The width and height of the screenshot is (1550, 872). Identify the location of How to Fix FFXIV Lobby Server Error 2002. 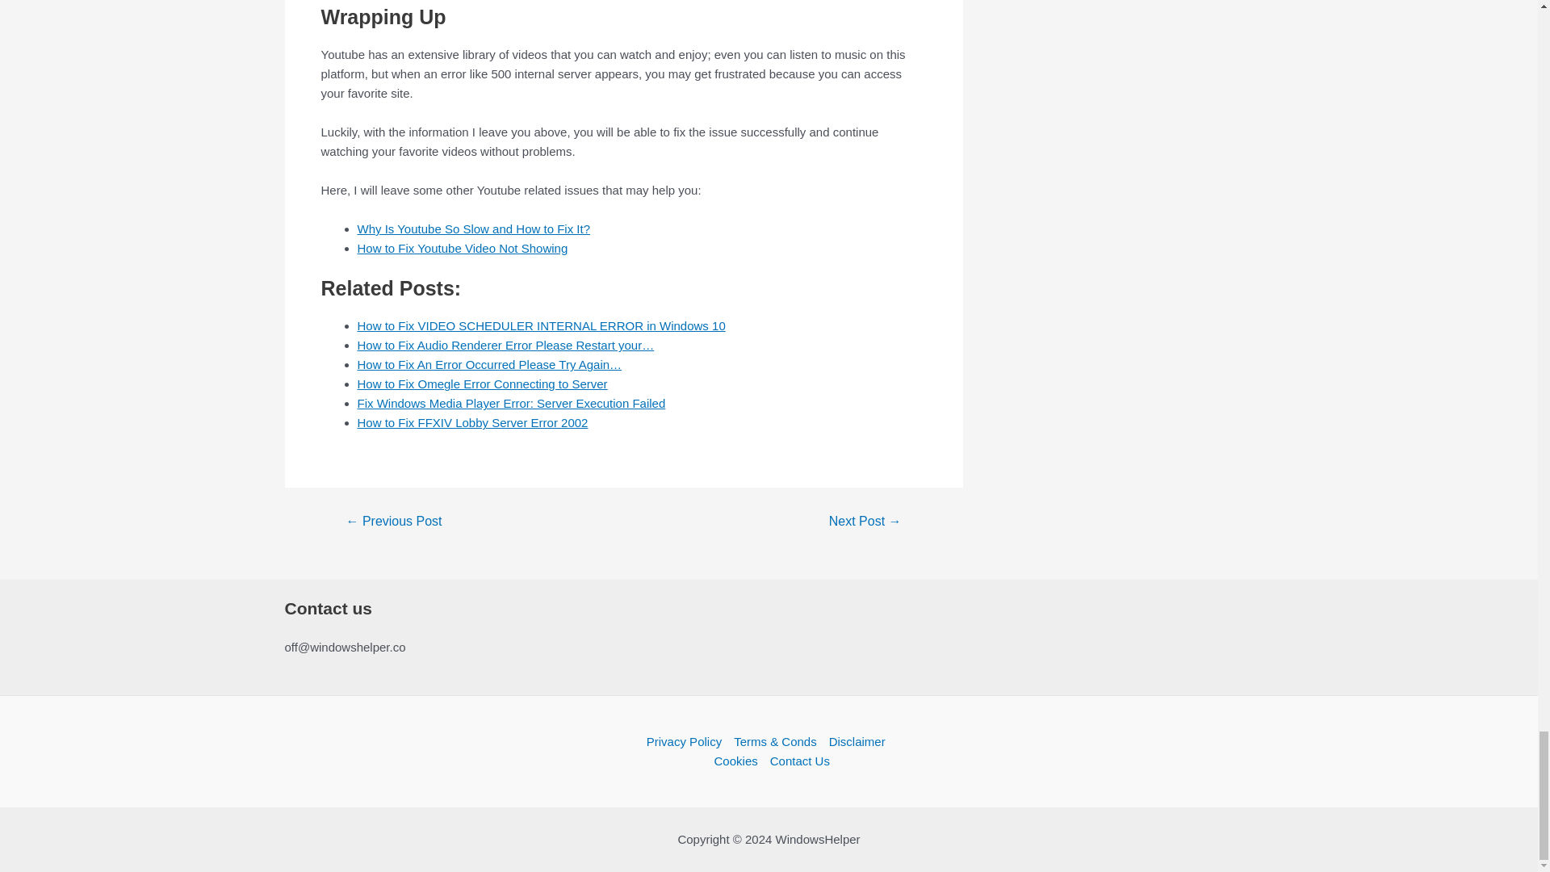
(471, 423).